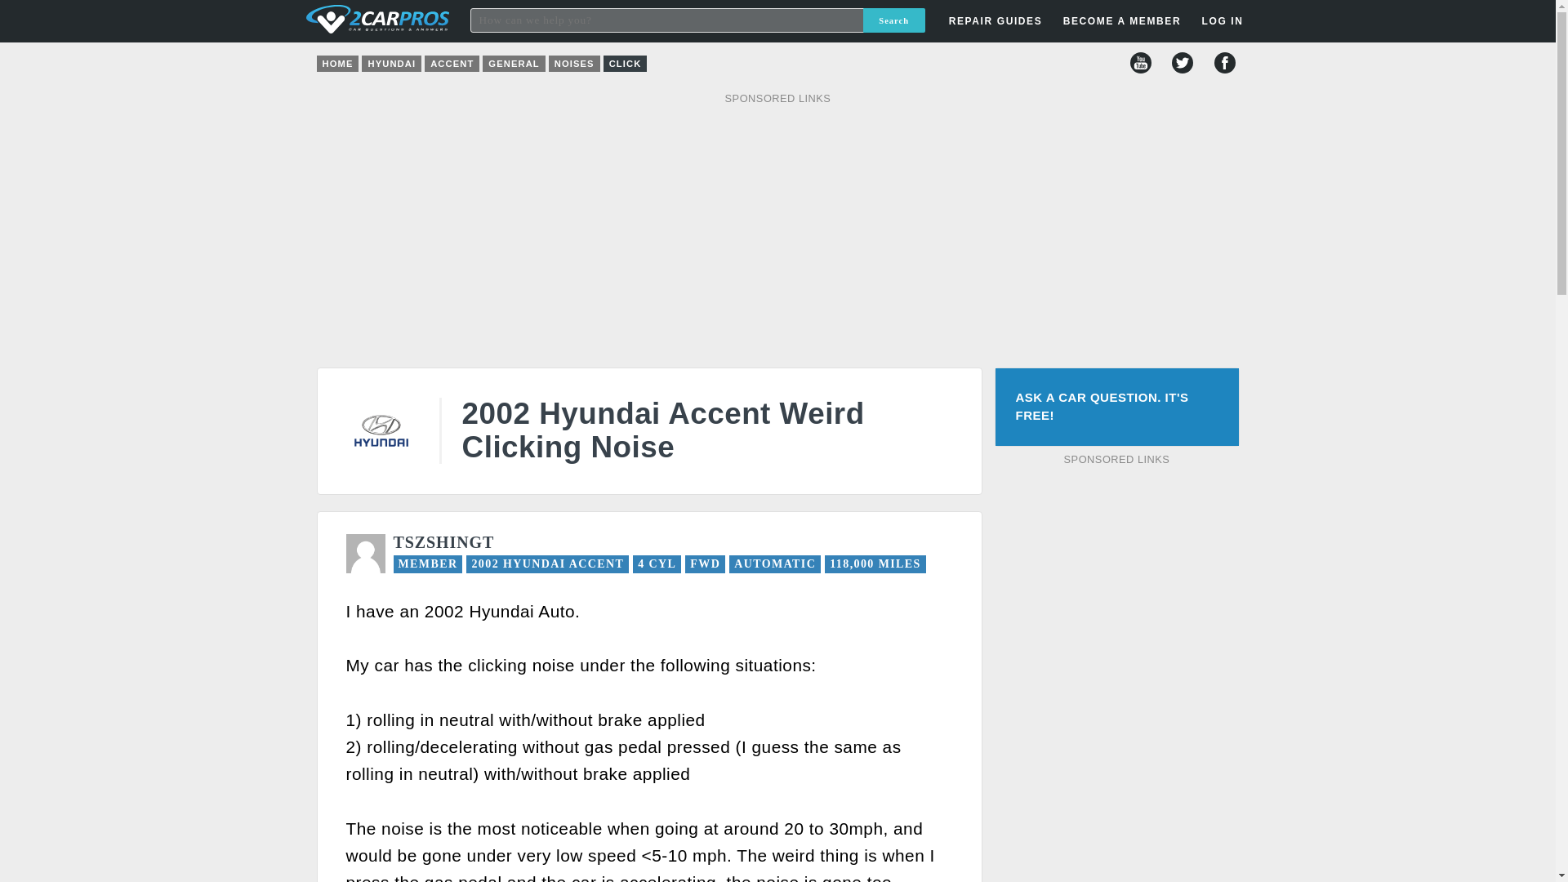  What do you see at coordinates (1140, 62) in the screenshot?
I see `YouTube` at bounding box center [1140, 62].